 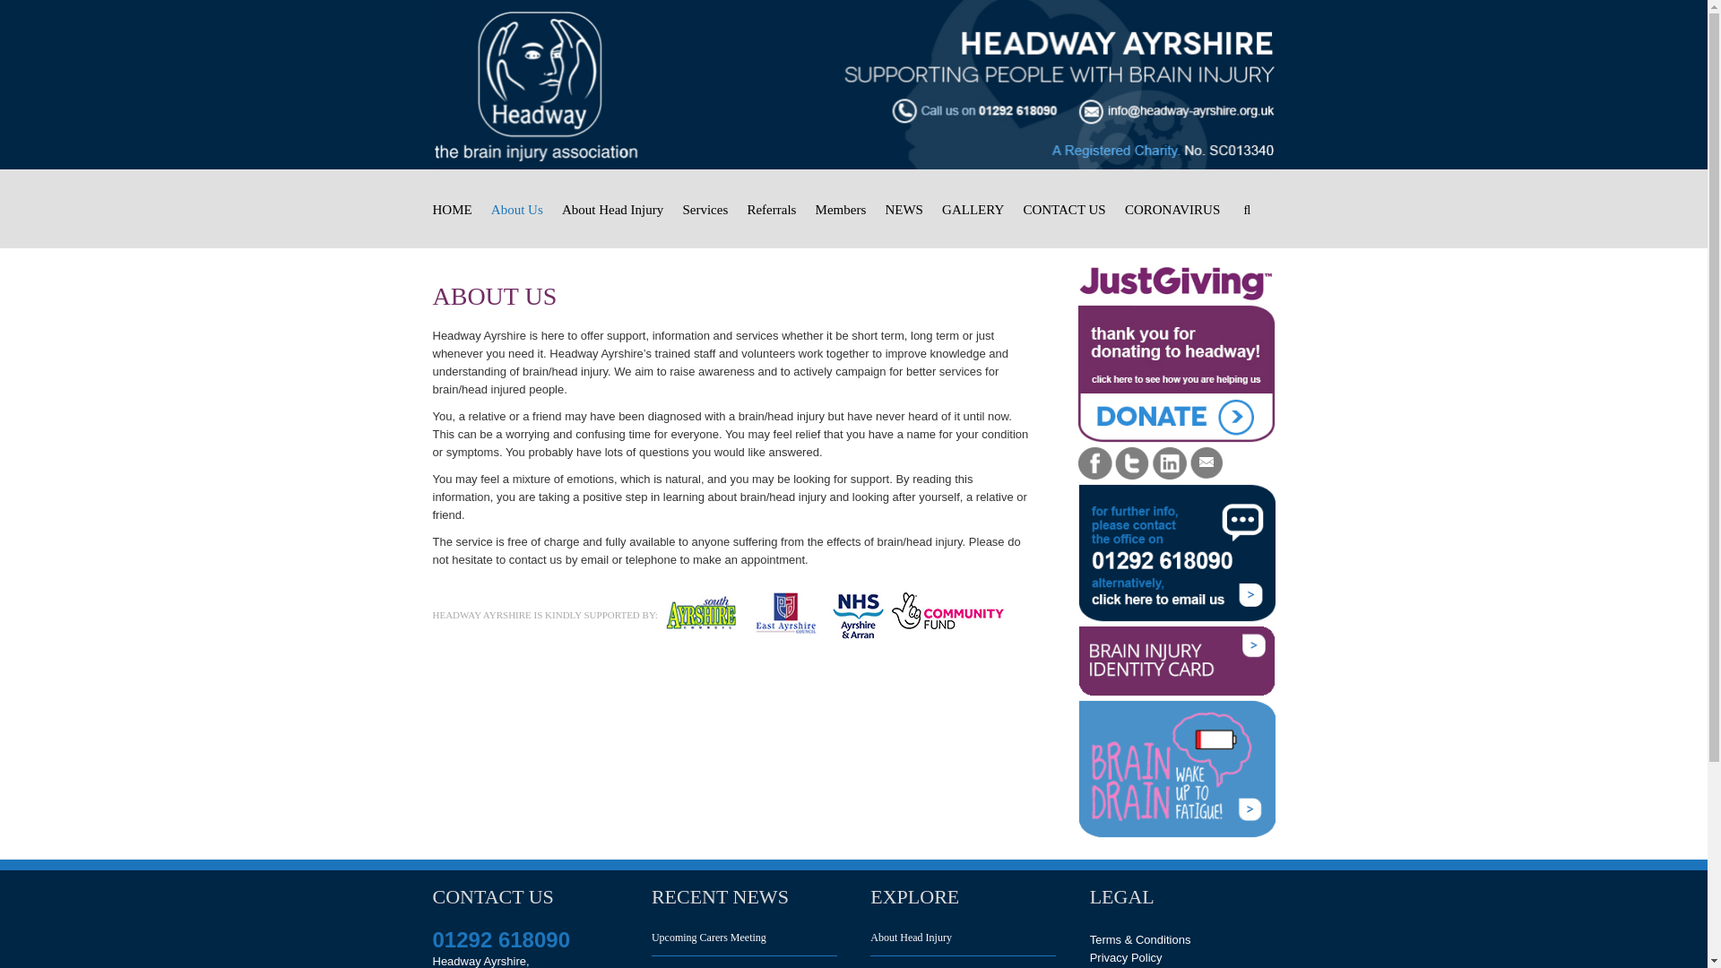 What do you see at coordinates (1063, 209) in the screenshot?
I see `CONTACT US` at bounding box center [1063, 209].